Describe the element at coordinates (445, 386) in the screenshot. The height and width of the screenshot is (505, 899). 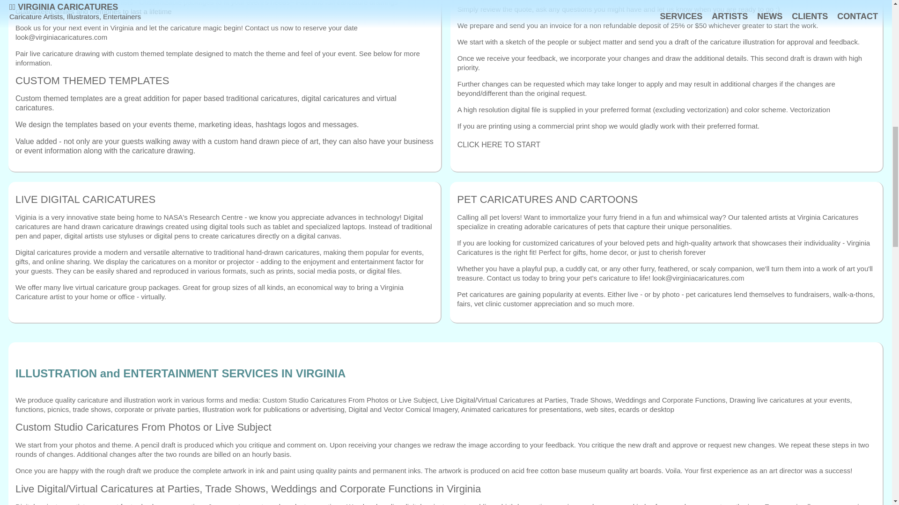
I see `ILLUSTRATION and ENTERTAINMENT SERVICES IN VIRGINIA` at that location.